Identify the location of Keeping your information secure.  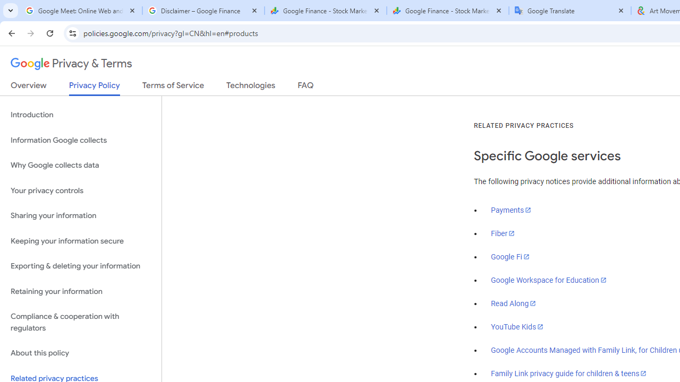
(81, 241).